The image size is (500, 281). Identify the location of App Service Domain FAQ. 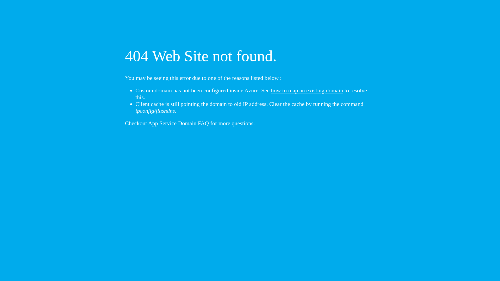
(179, 123).